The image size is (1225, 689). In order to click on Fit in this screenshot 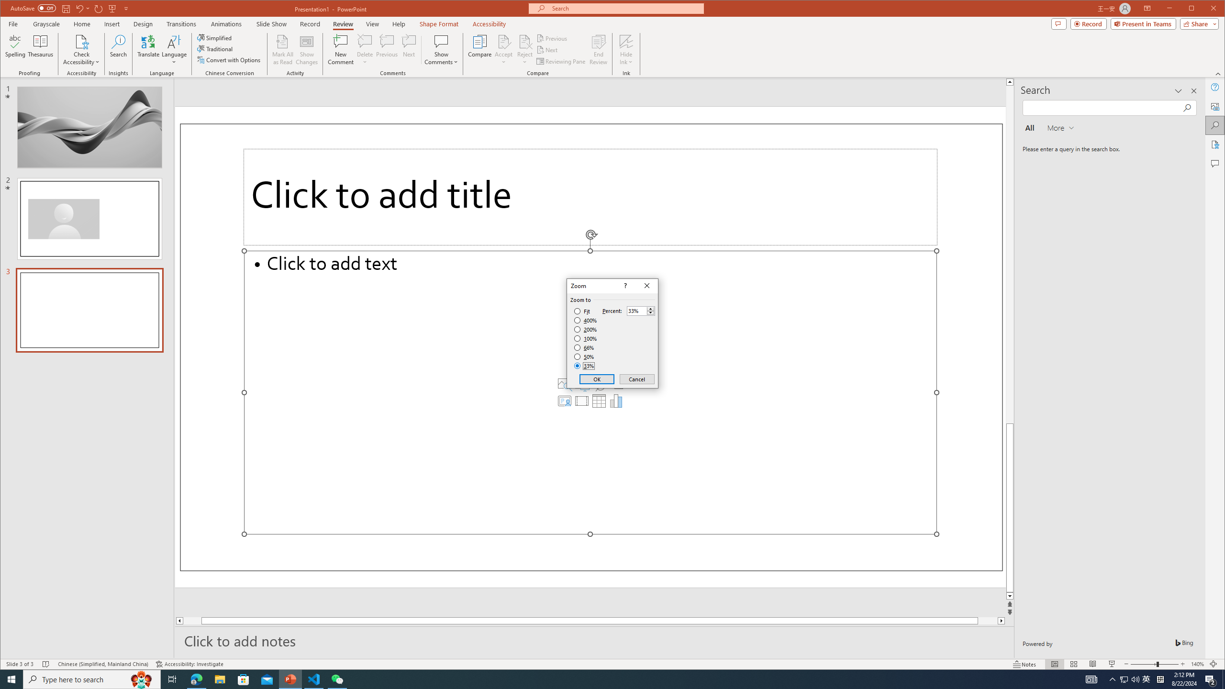, I will do `click(582, 311)`.